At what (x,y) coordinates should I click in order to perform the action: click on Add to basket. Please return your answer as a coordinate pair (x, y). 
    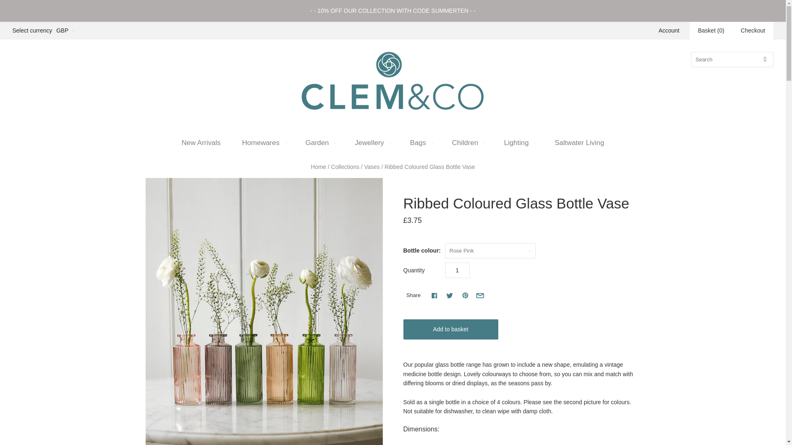
    Looking at the image, I should click on (450, 330).